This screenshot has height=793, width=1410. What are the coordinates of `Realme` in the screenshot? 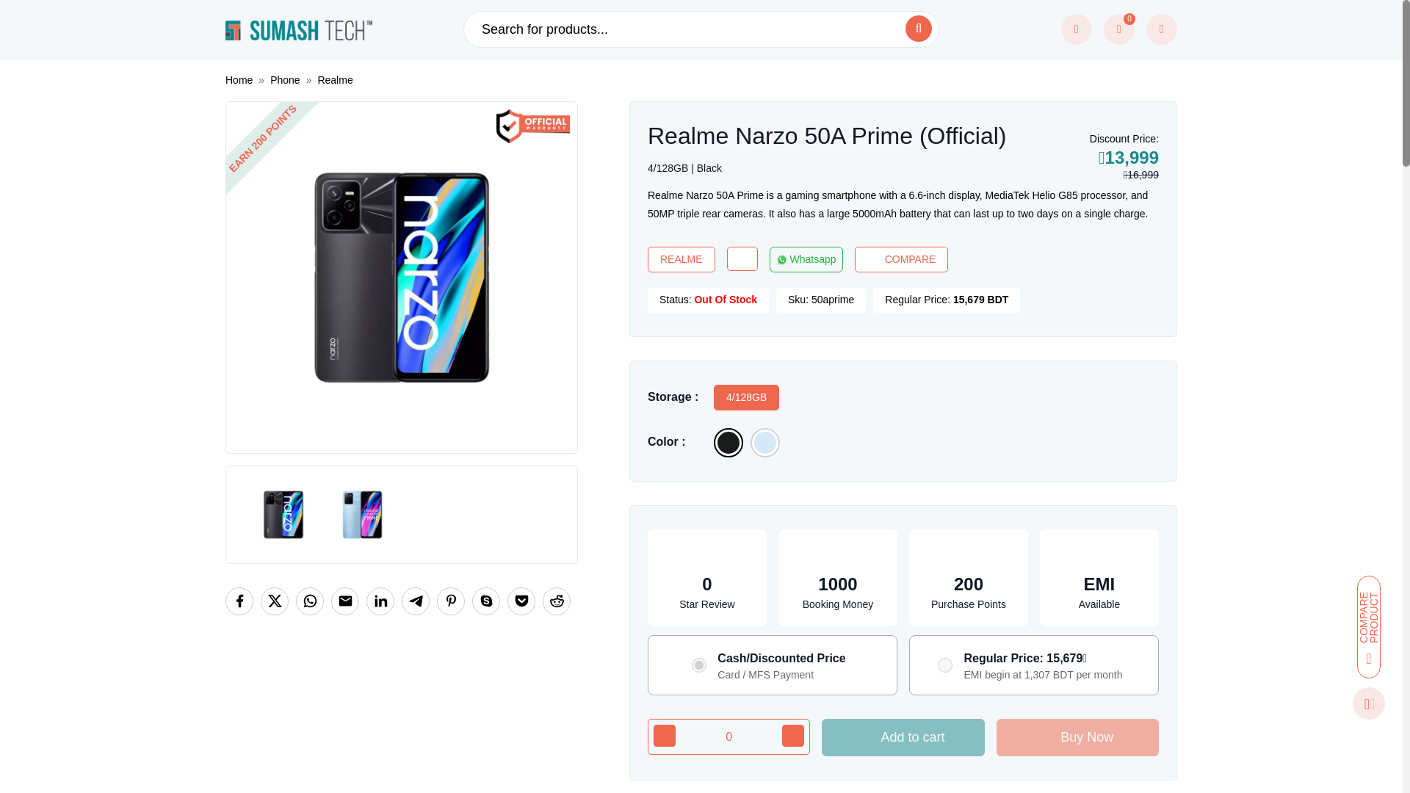 It's located at (335, 79).